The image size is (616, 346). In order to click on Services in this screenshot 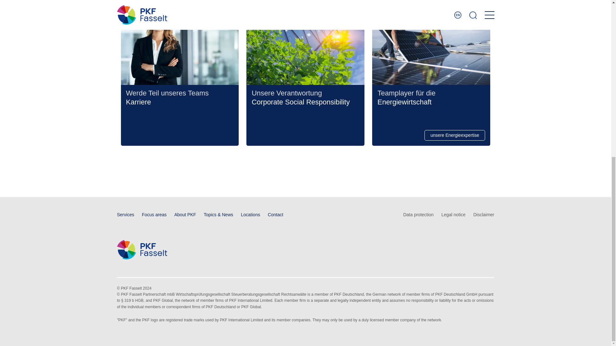, I will do `click(125, 215)`.